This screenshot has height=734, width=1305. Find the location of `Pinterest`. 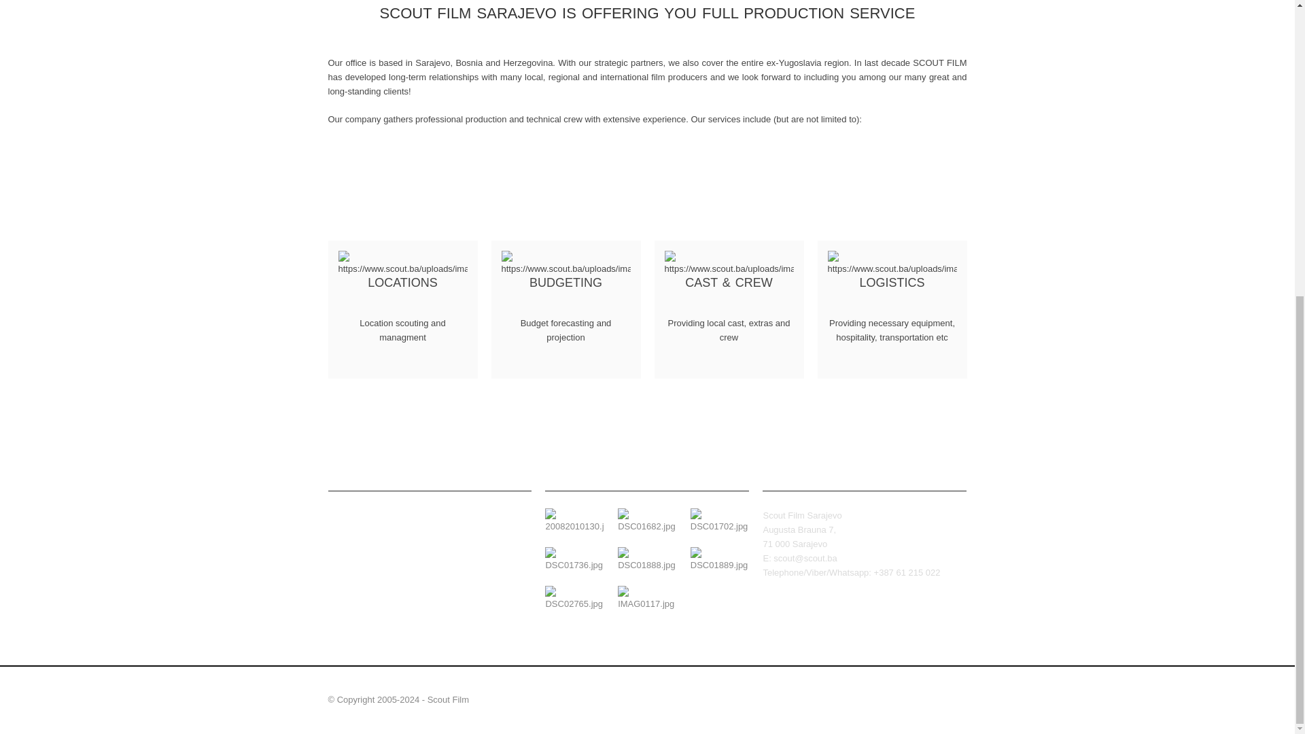

Pinterest is located at coordinates (434, 523).